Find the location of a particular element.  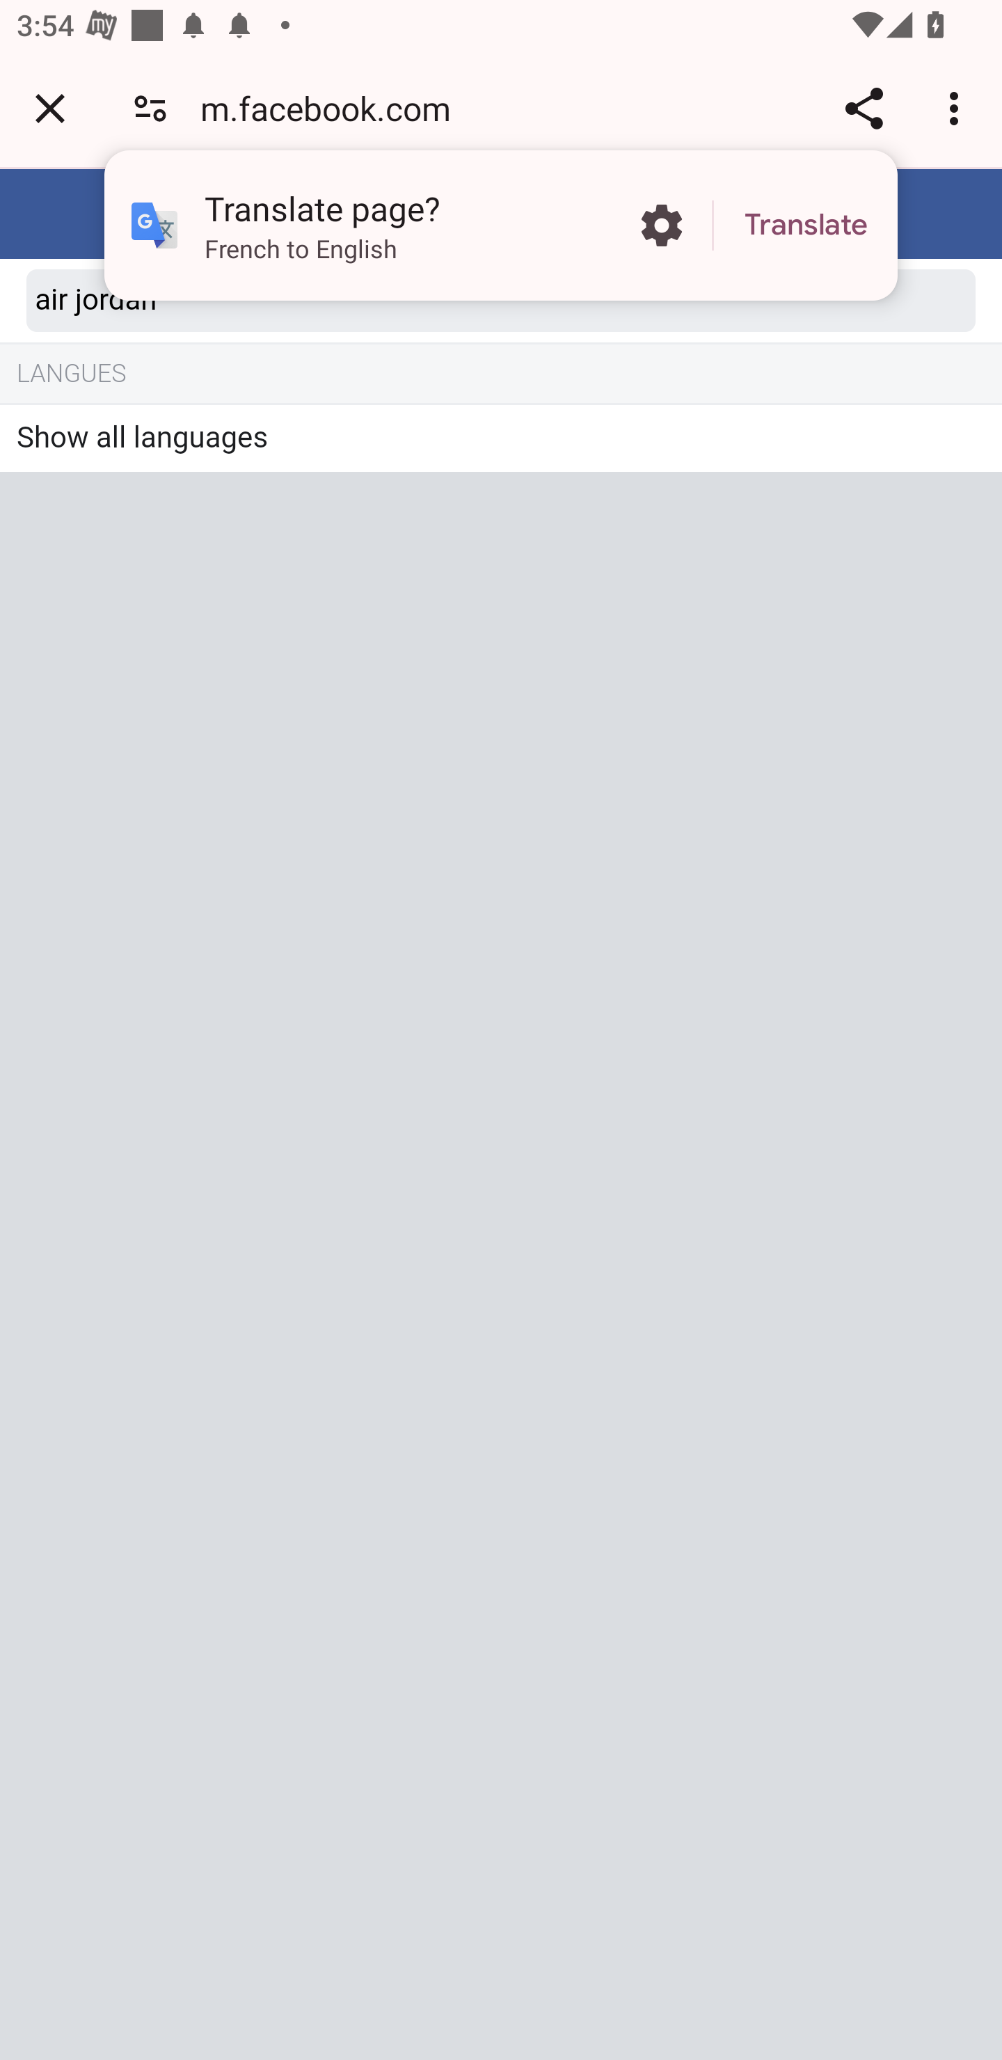

Close tab is located at coordinates (50, 108).